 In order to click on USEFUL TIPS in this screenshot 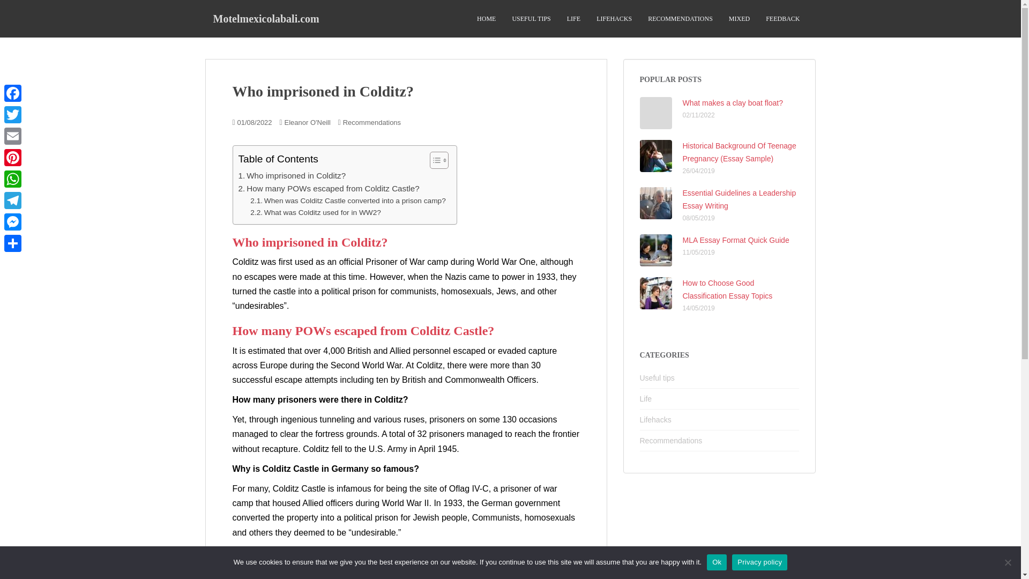, I will do `click(531, 19)`.